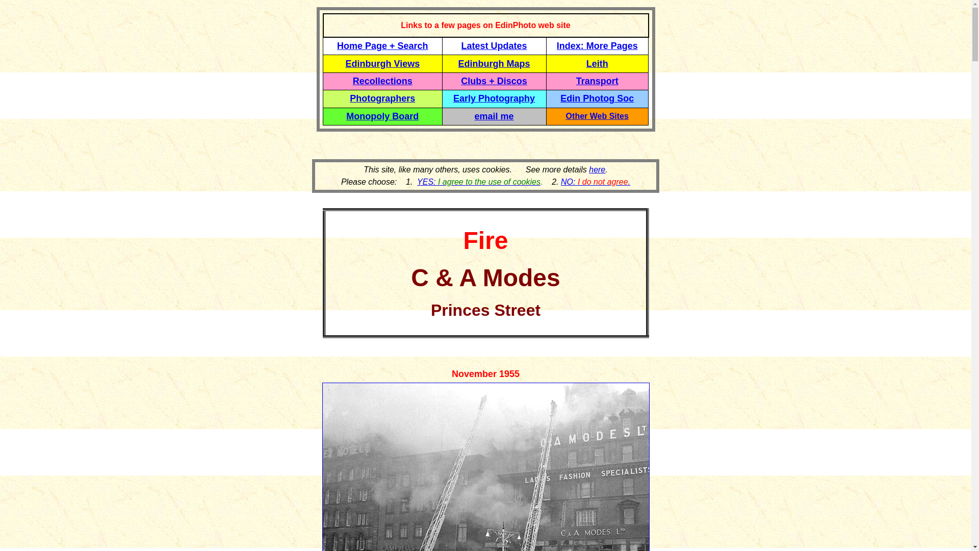  Describe the element at coordinates (597, 116) in the screenshot. I see `Other Web Sites` at that location.